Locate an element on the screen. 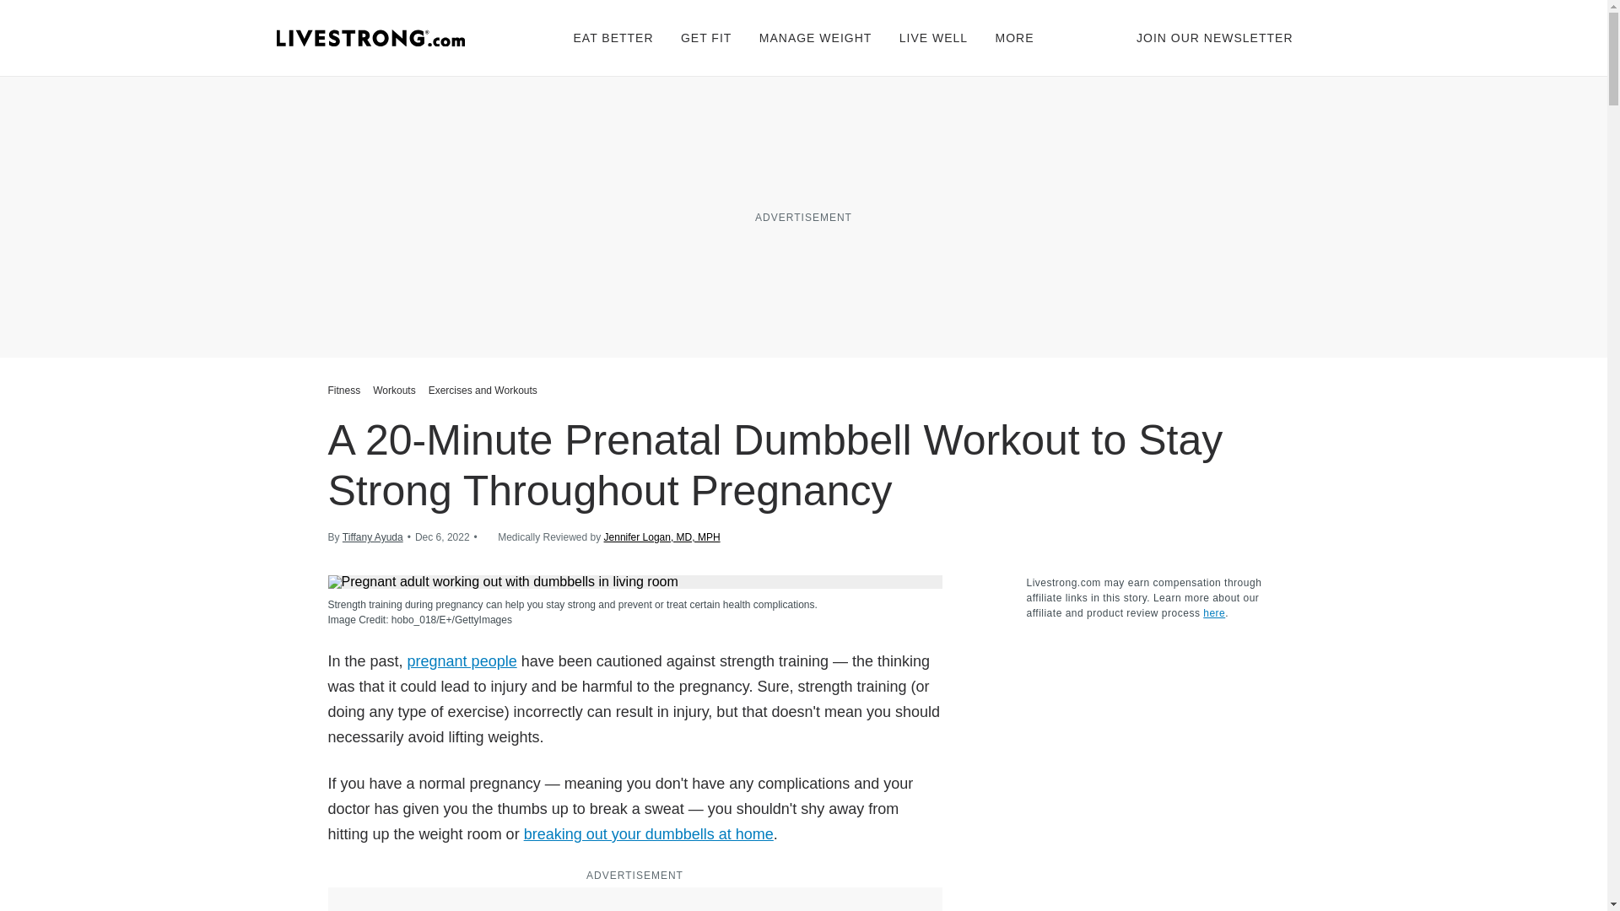 This screenshot has width=1620, height=911. Exercises and Workouts is located at coordinates (483, 390).